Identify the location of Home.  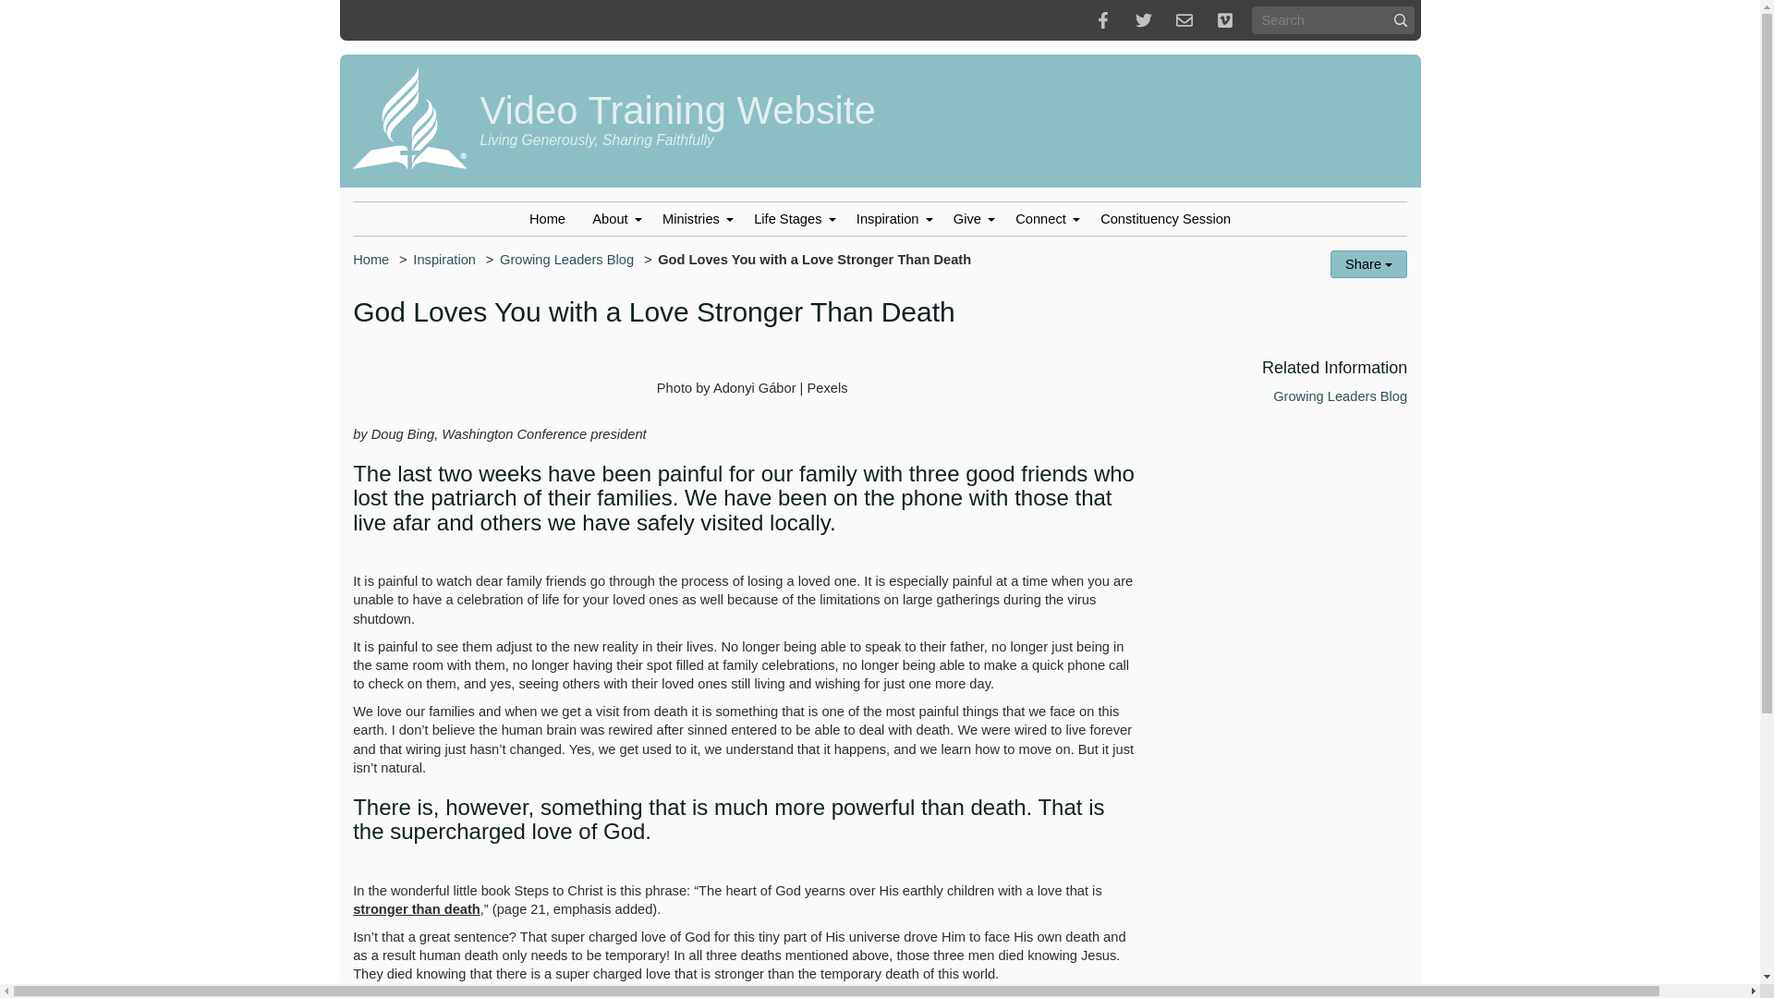
(547, 219).